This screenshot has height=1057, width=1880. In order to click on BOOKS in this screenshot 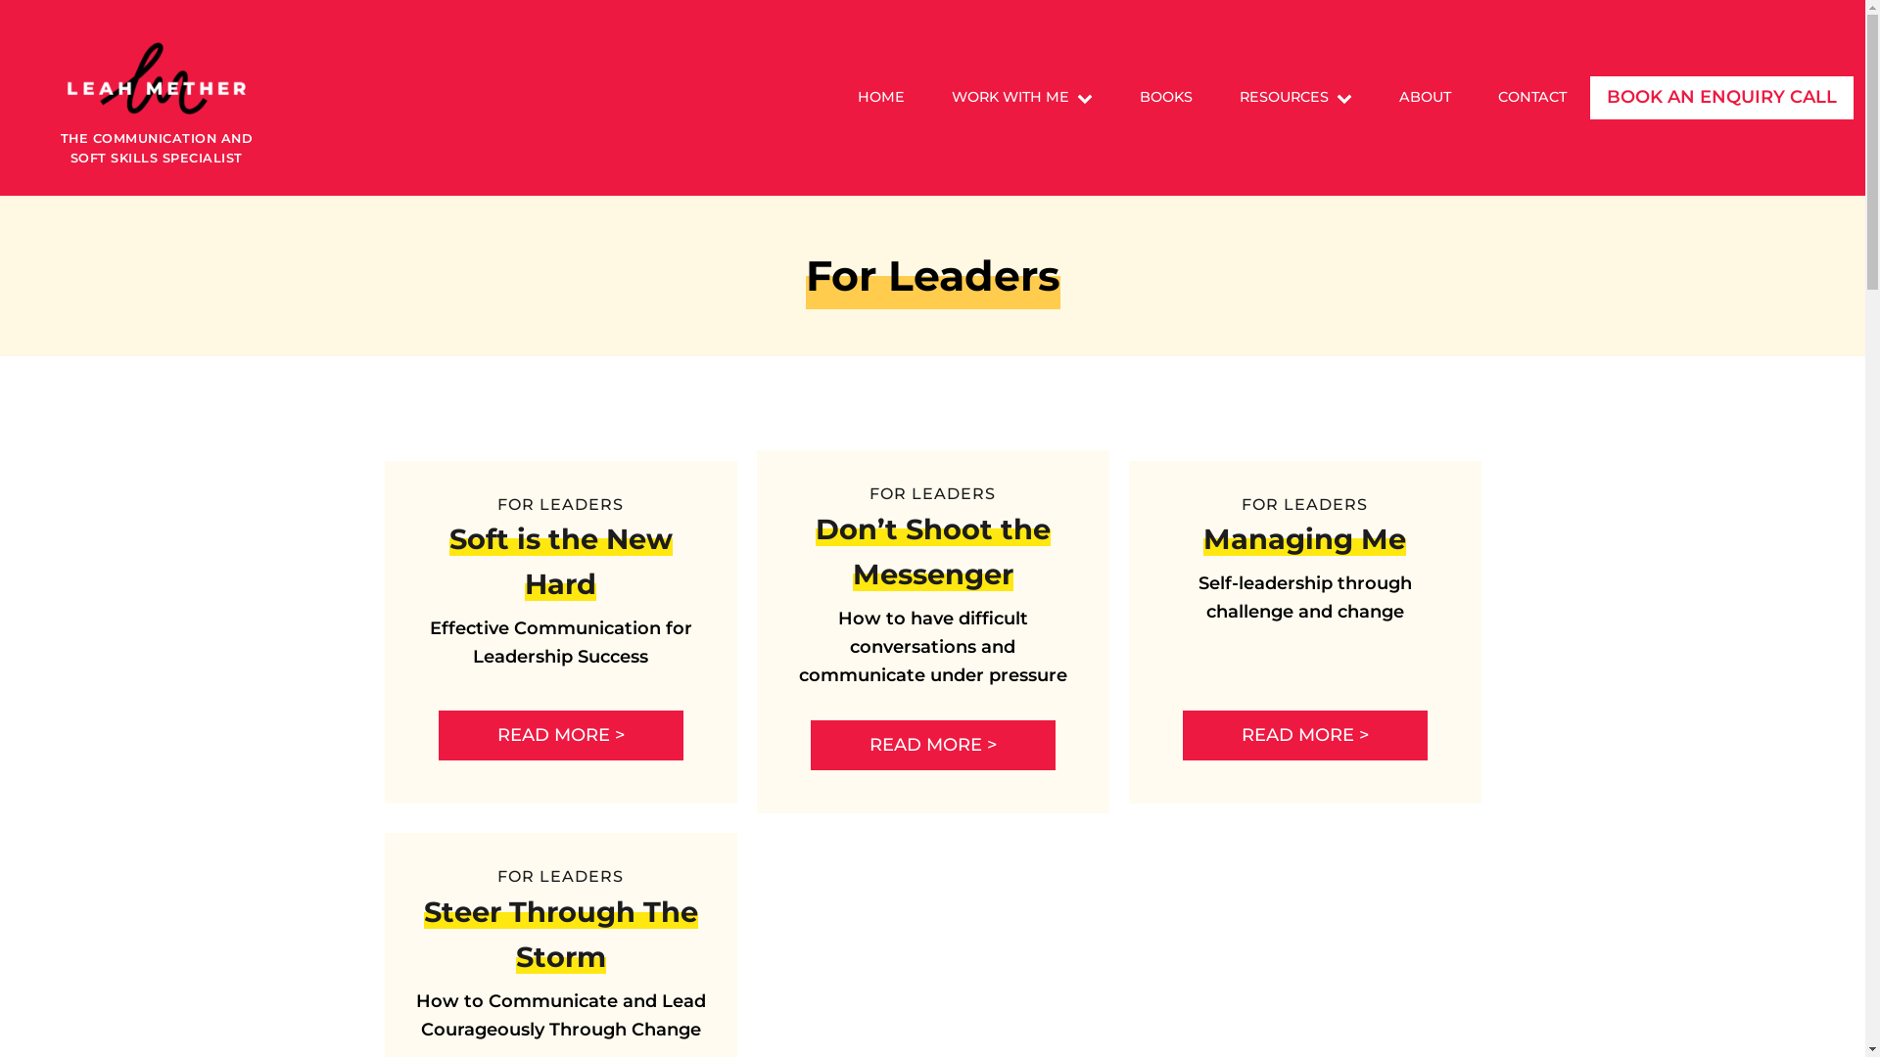, I will do `click(1166, 98)`.